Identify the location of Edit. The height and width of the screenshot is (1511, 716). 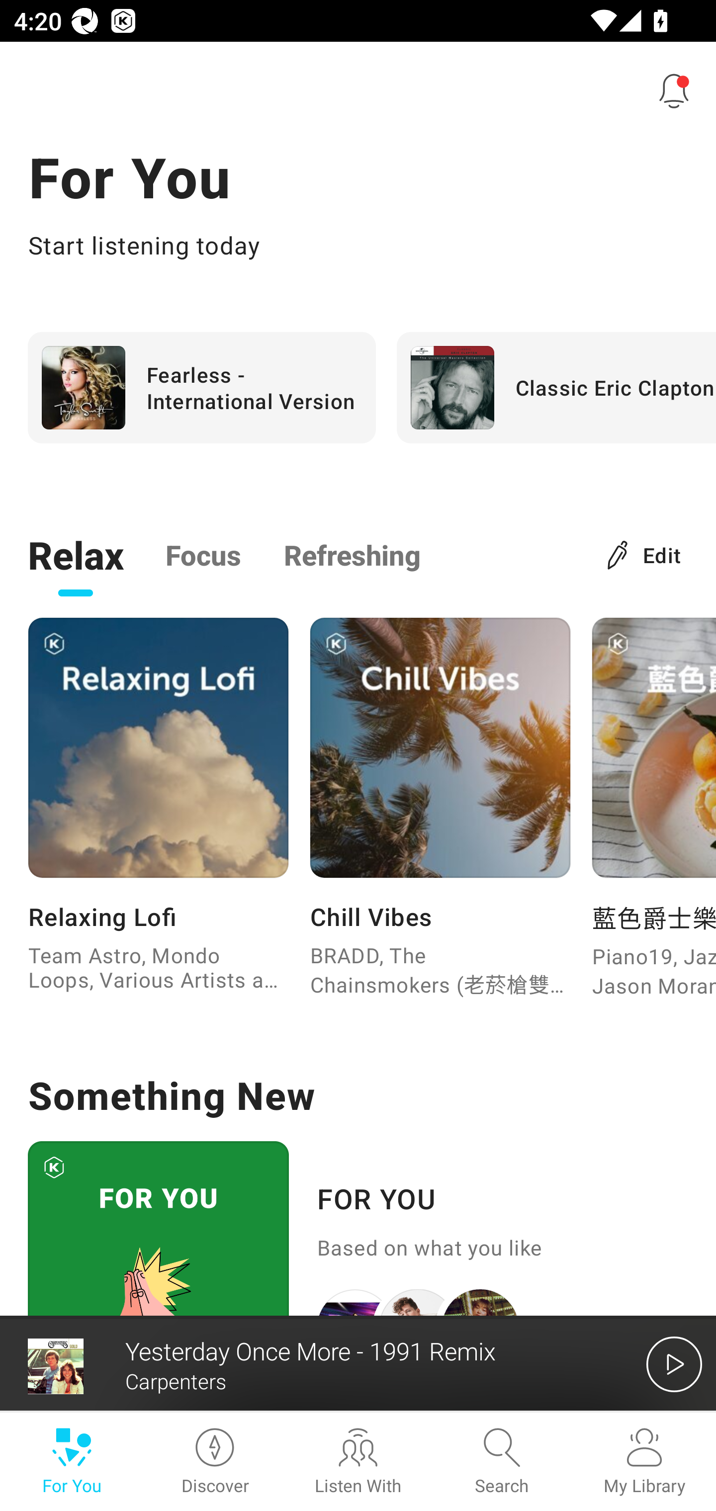
(644, 554).